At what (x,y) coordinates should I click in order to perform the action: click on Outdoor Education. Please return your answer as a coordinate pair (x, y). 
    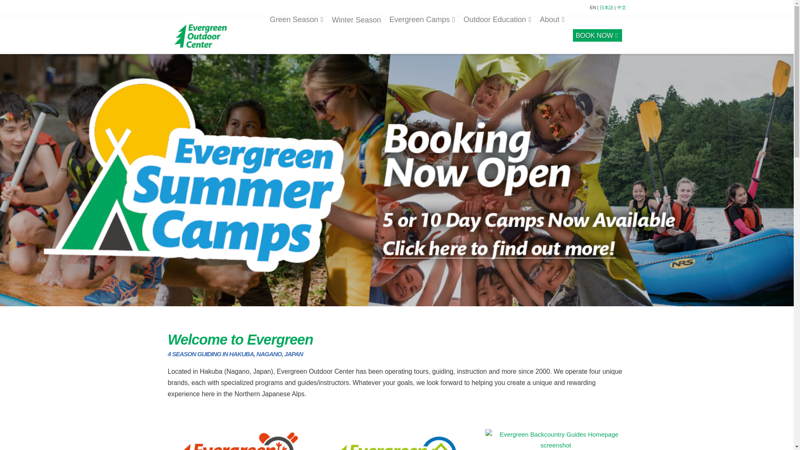
    Looking at the image, I should click on (497, 34).